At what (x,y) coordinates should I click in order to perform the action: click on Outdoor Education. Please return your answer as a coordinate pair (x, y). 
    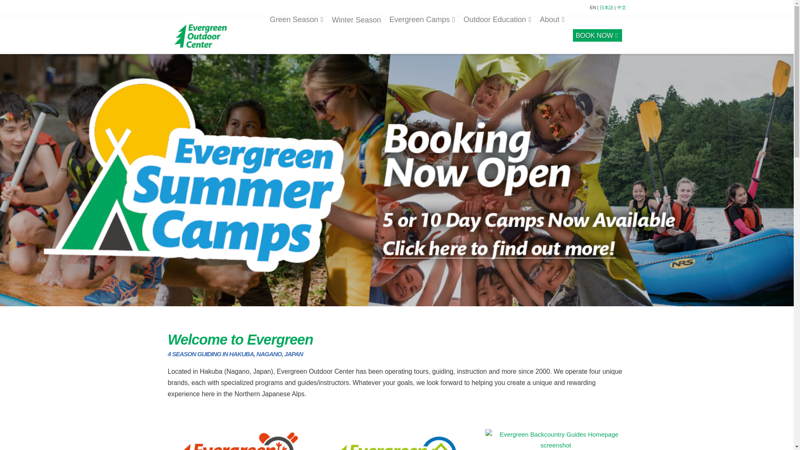
    Looking at the image, I should click on (497, 34).